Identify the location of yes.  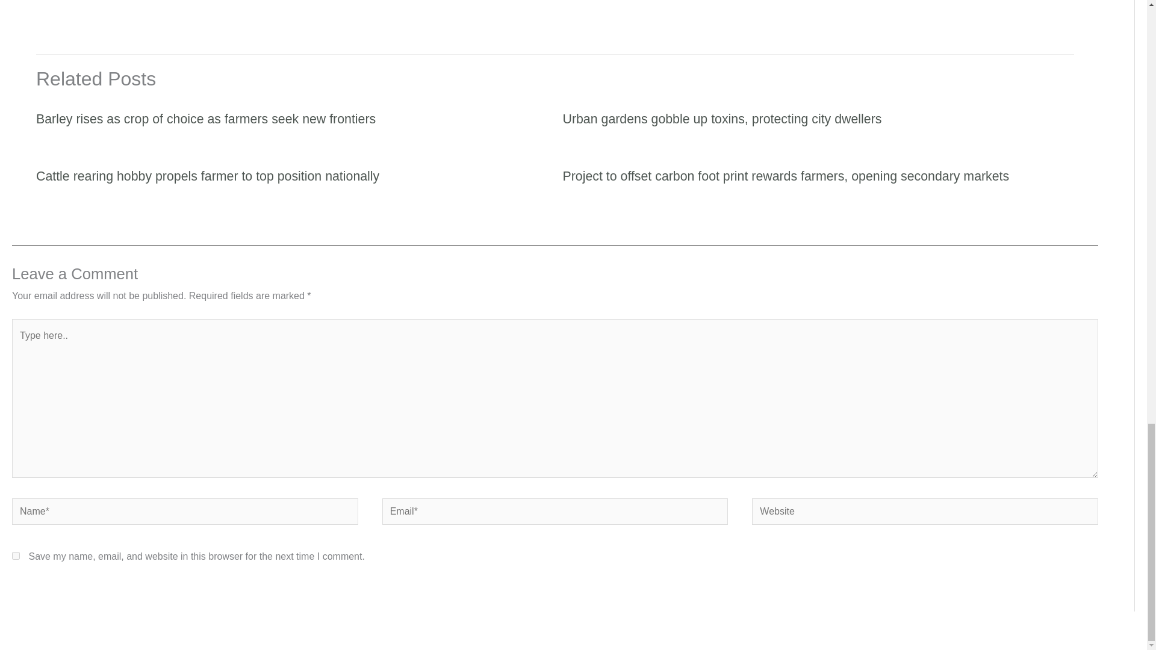
(16, 555).